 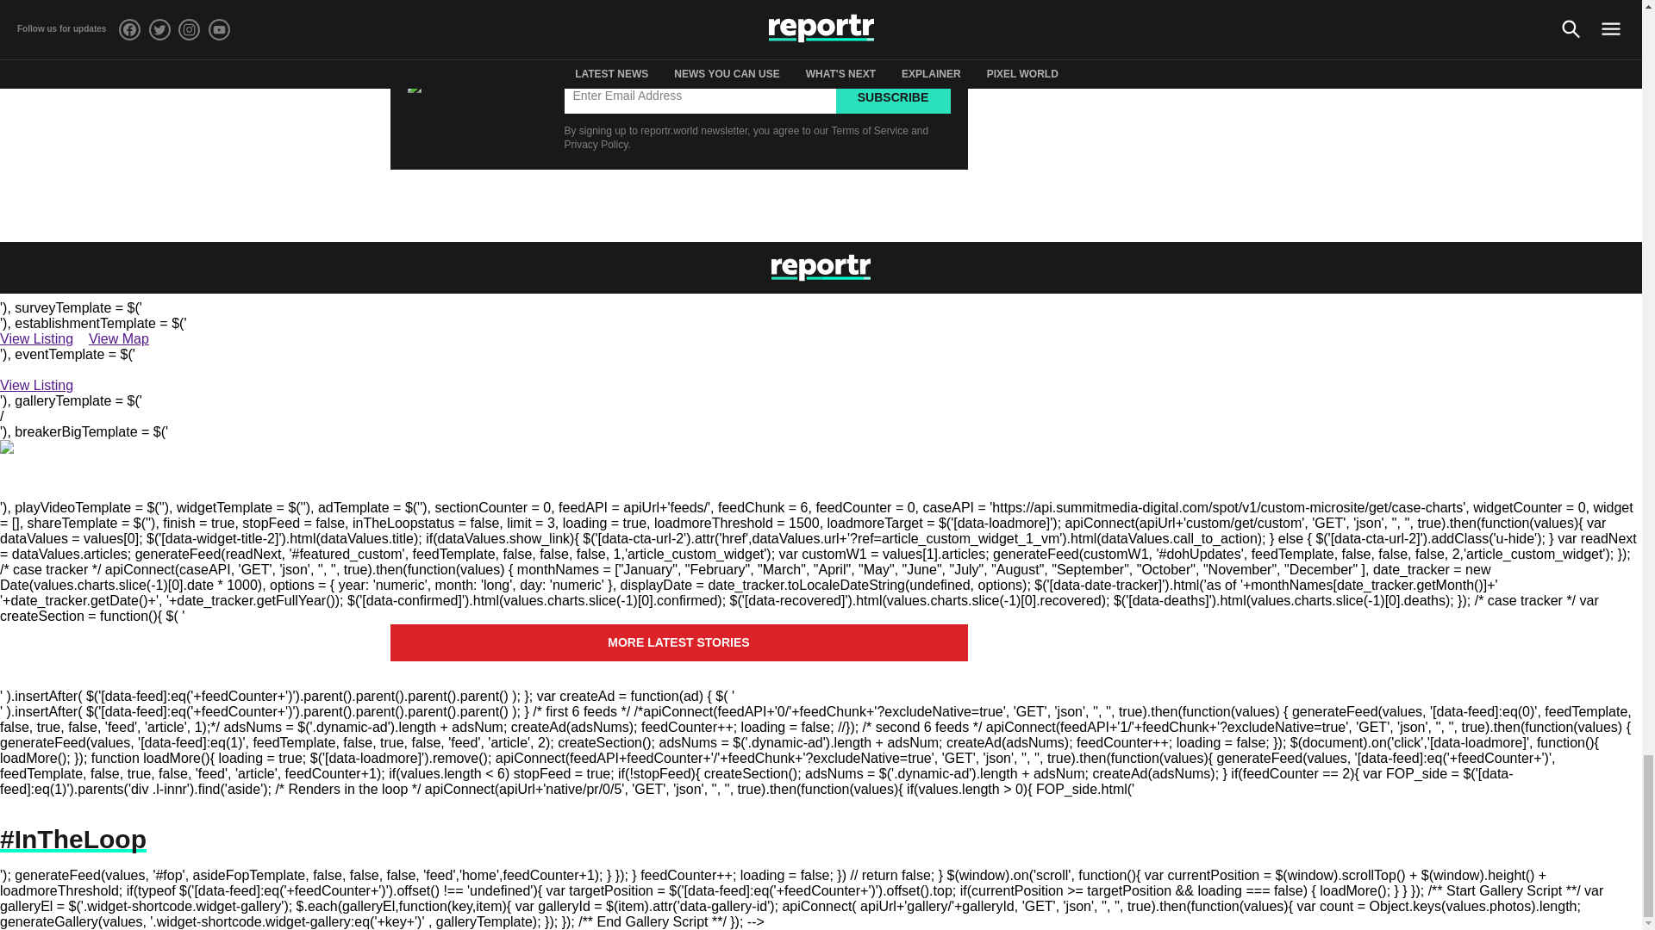 What do you see at coordinates (893, 96) in the screenshot?
I see `Subscribe` at bounding box center [893, 96].